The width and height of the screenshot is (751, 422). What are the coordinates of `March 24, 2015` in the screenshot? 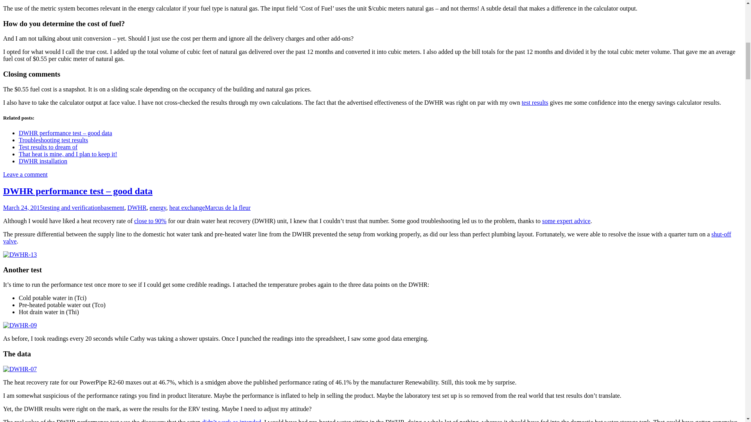 It's located at (23, 207).